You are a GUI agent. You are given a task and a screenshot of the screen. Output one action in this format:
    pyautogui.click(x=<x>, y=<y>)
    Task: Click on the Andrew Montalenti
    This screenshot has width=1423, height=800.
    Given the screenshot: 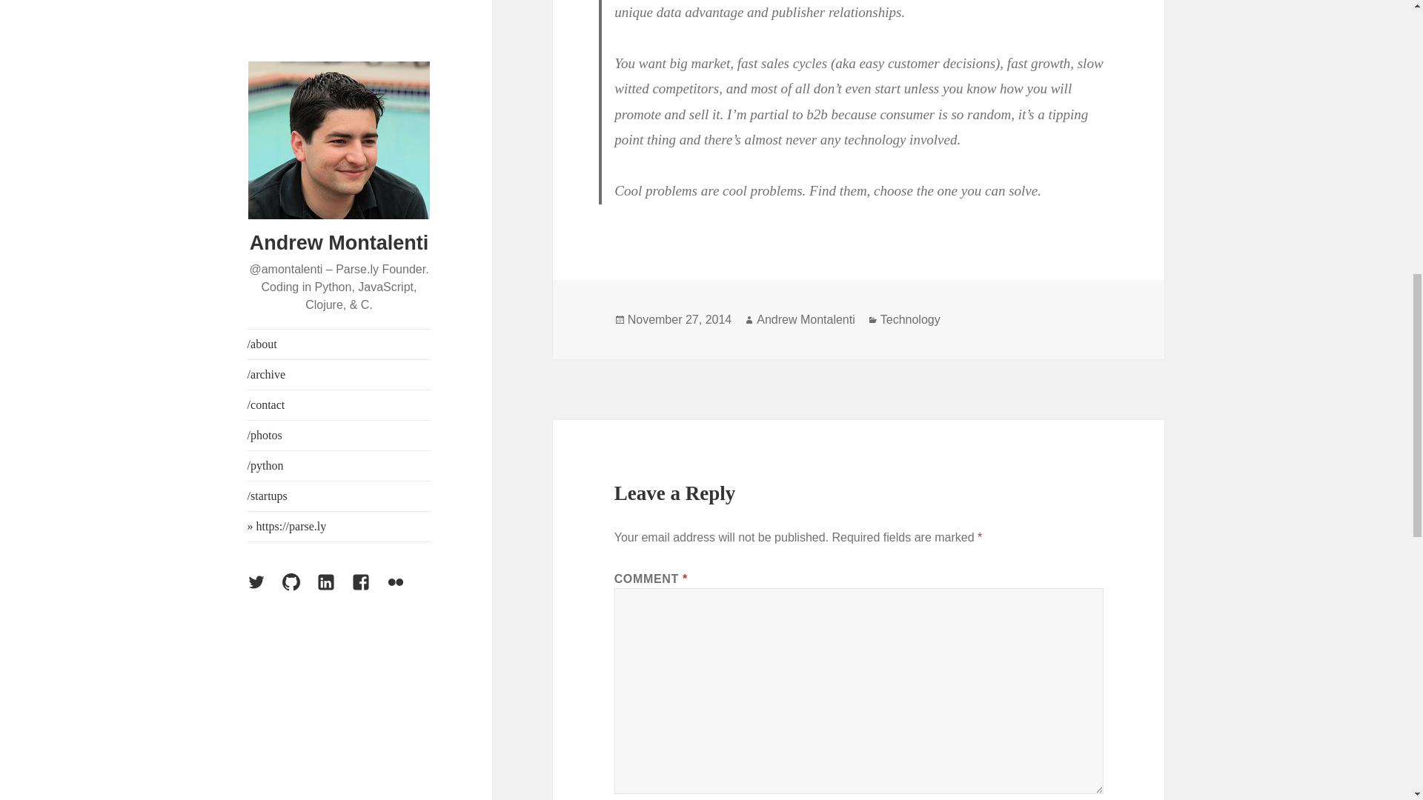 What is the action you would take?
    pyautogui.click(x=806, y=320)
    